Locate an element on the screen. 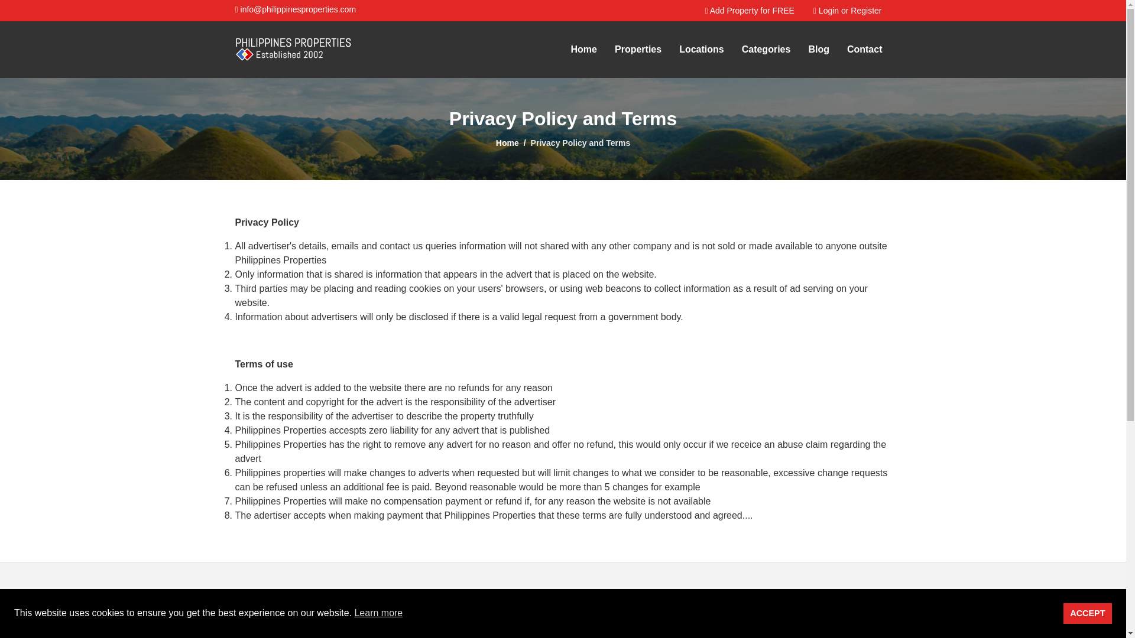 This screenshot has width=1135, height=638. Advertisement is located at coordinates (562, 600).